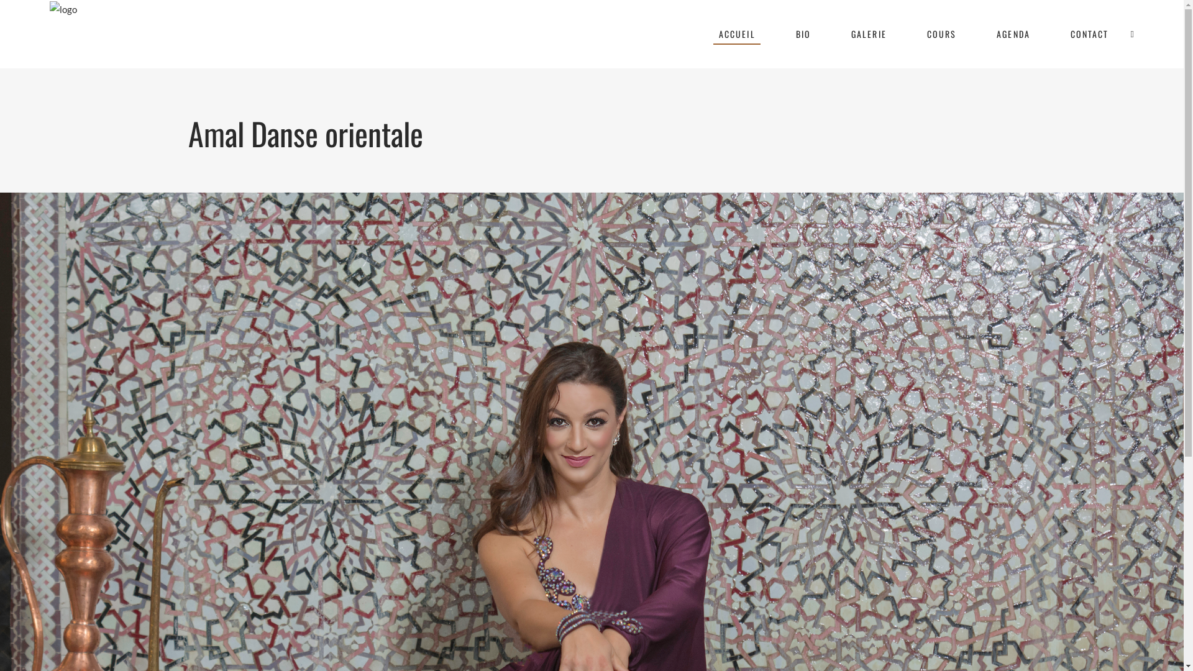 This screenshot has width=1193, height=671. I want to click on COURS, so click(942, 34).